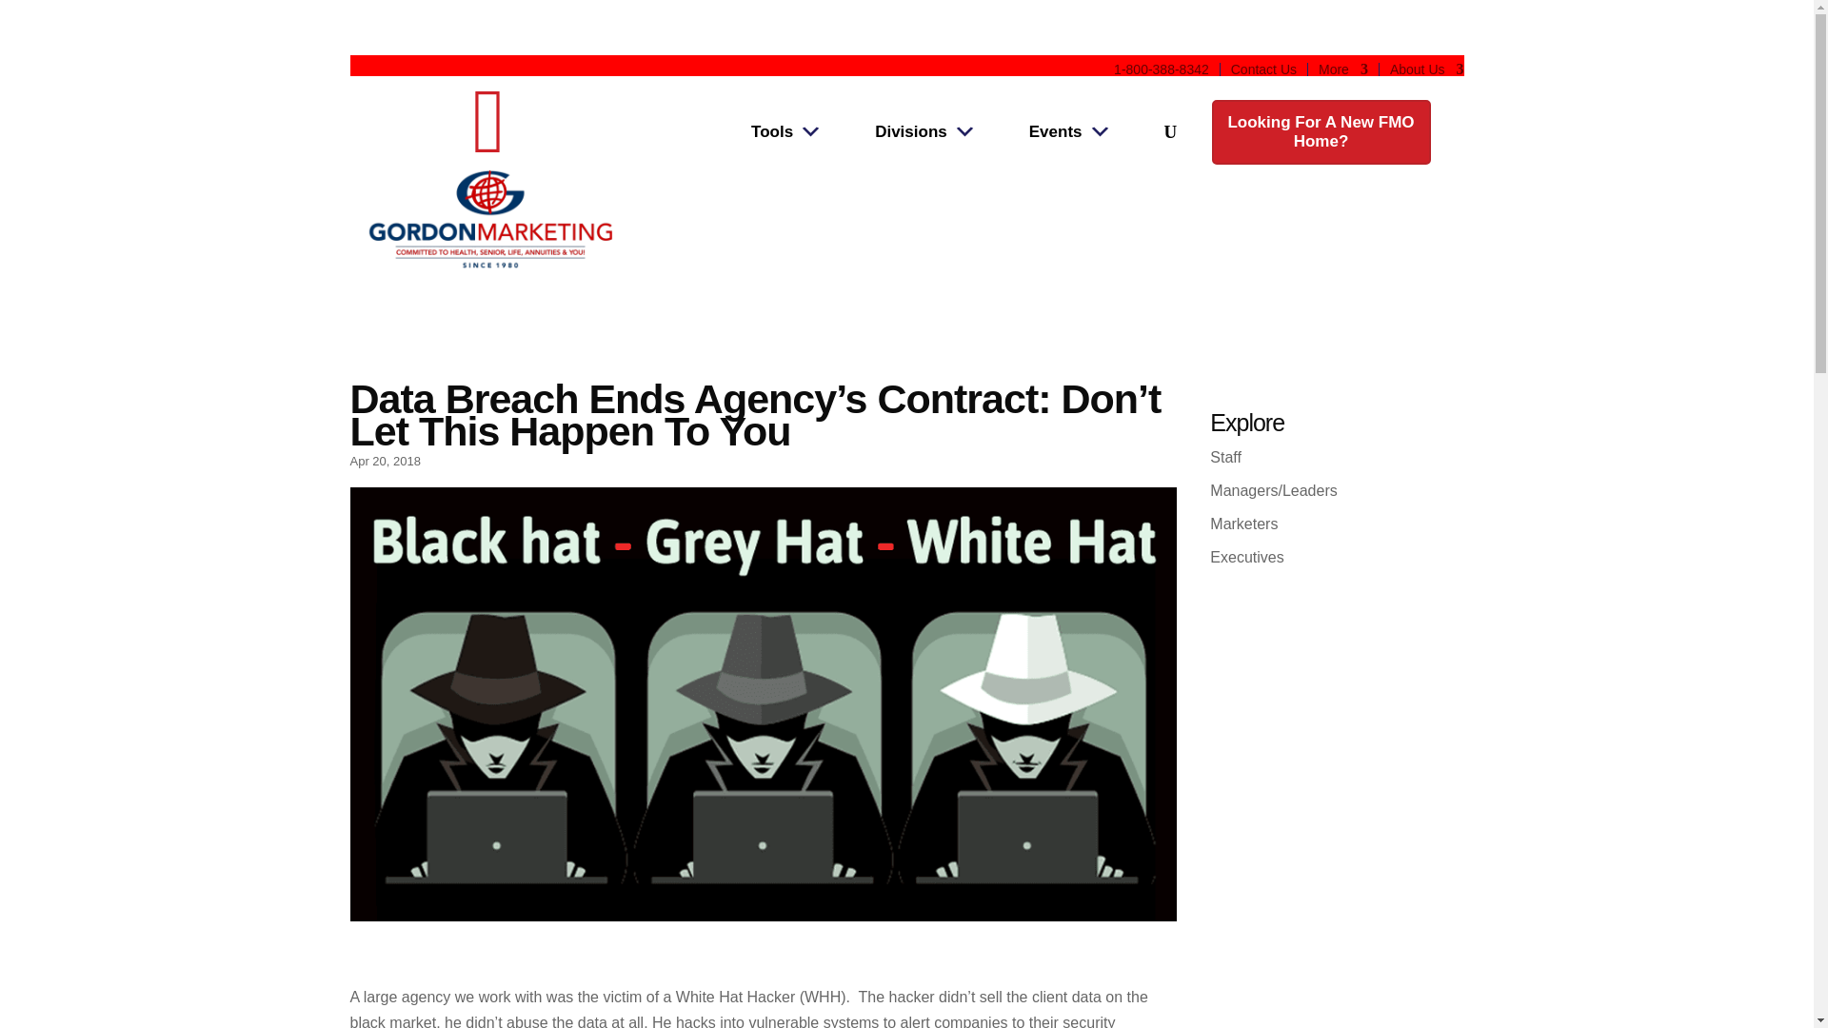  I want to click on About Us, so click(1426, 69).